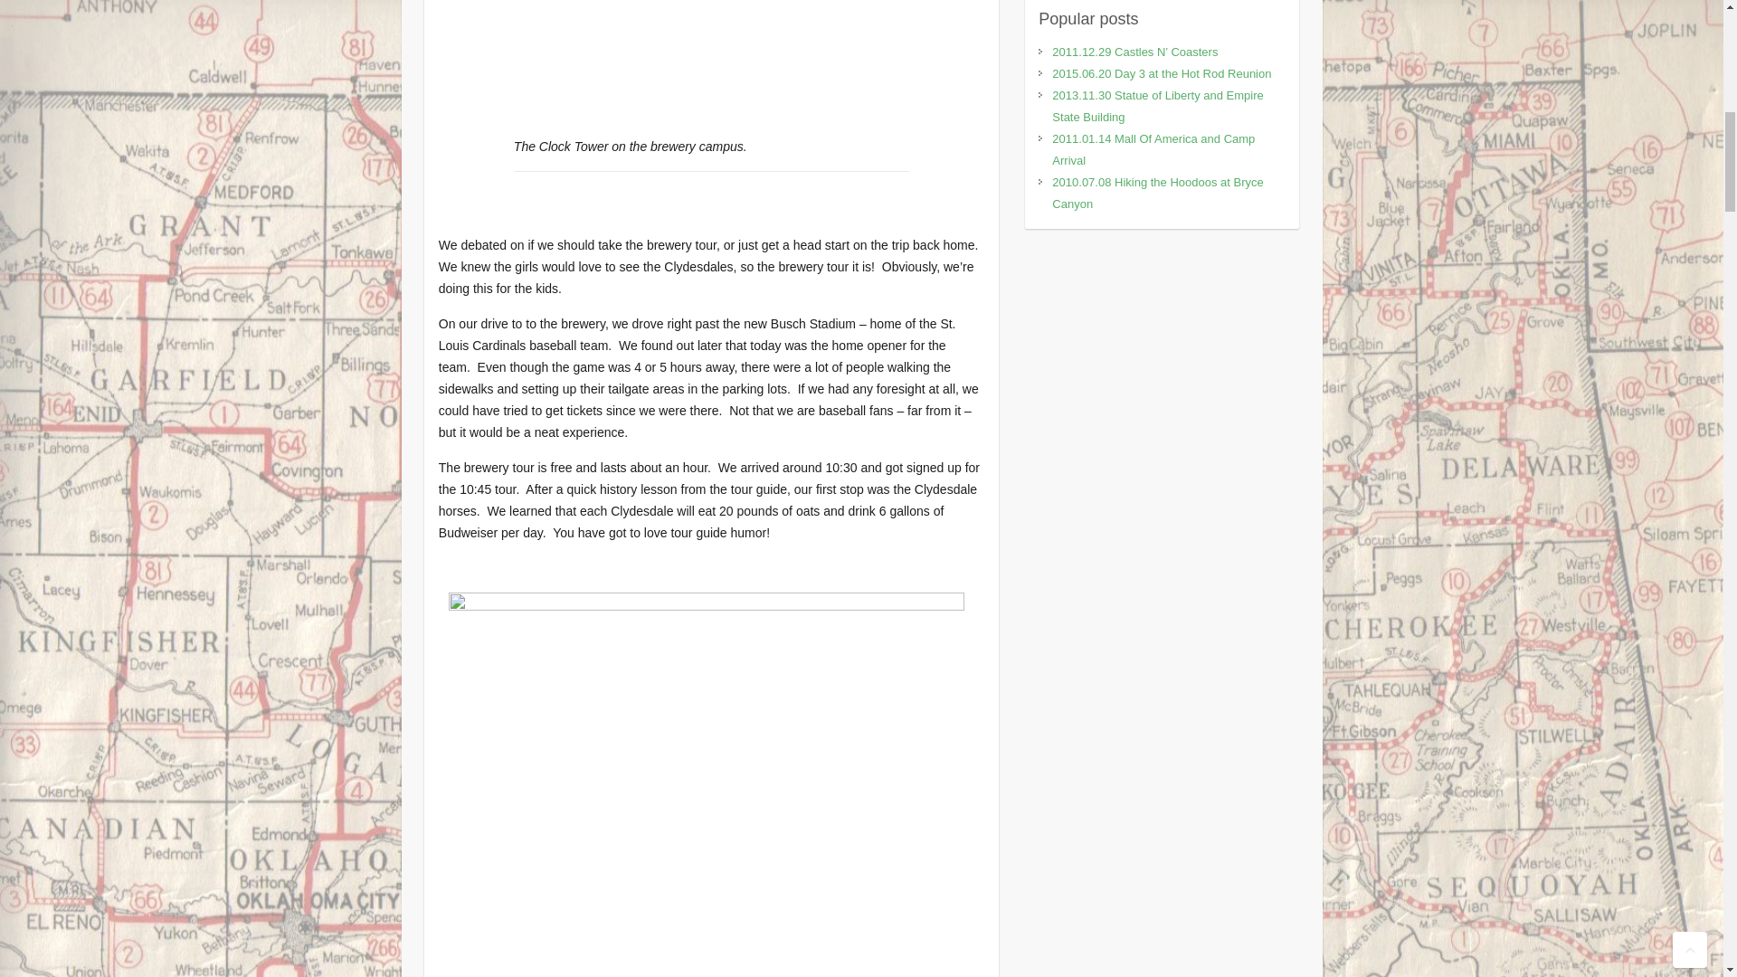 The image size is (1737, 977). What do you see at coordinates (1157, 107) in the screenshot?
I see `2013.11.30 Statue of Liberty and Empire State Building` at bounding box center [1157, 107].